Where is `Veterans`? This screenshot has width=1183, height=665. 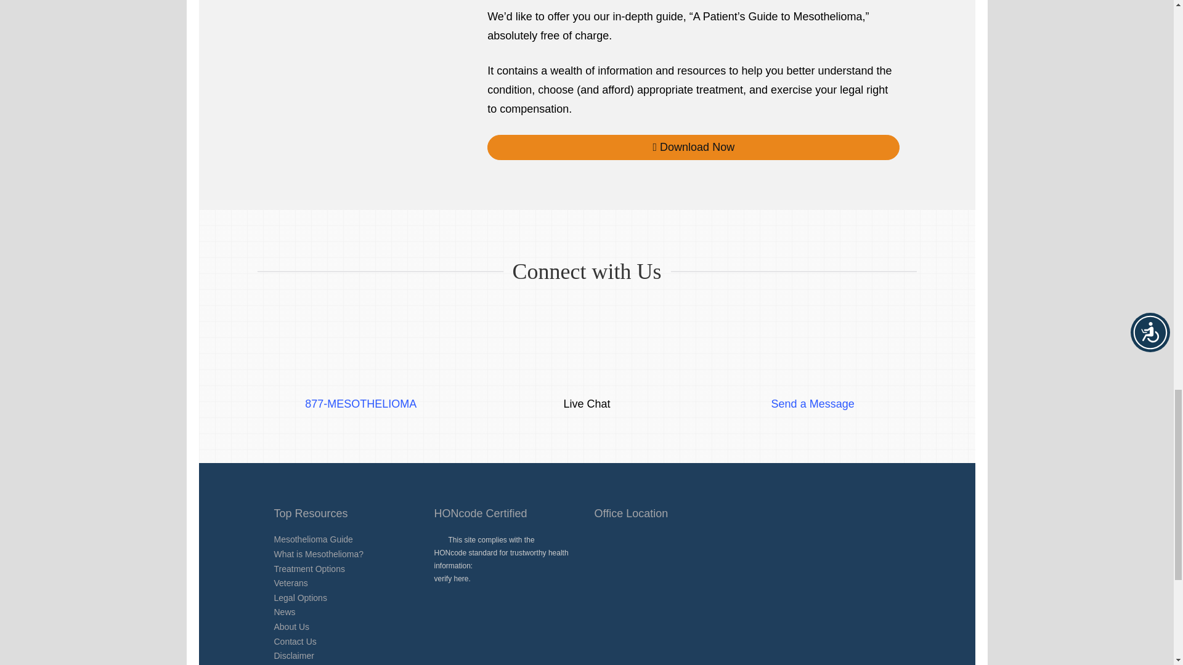 Veterans is located at coordinates (290, 582).